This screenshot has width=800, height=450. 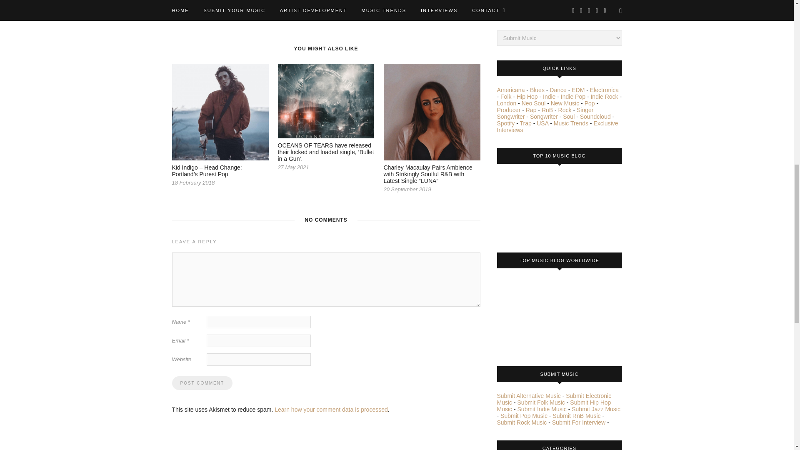 What do you see at coordinates (412, 14) in the screenshot?
I see `SYNTHPOP` at bounding box center [412, 14].